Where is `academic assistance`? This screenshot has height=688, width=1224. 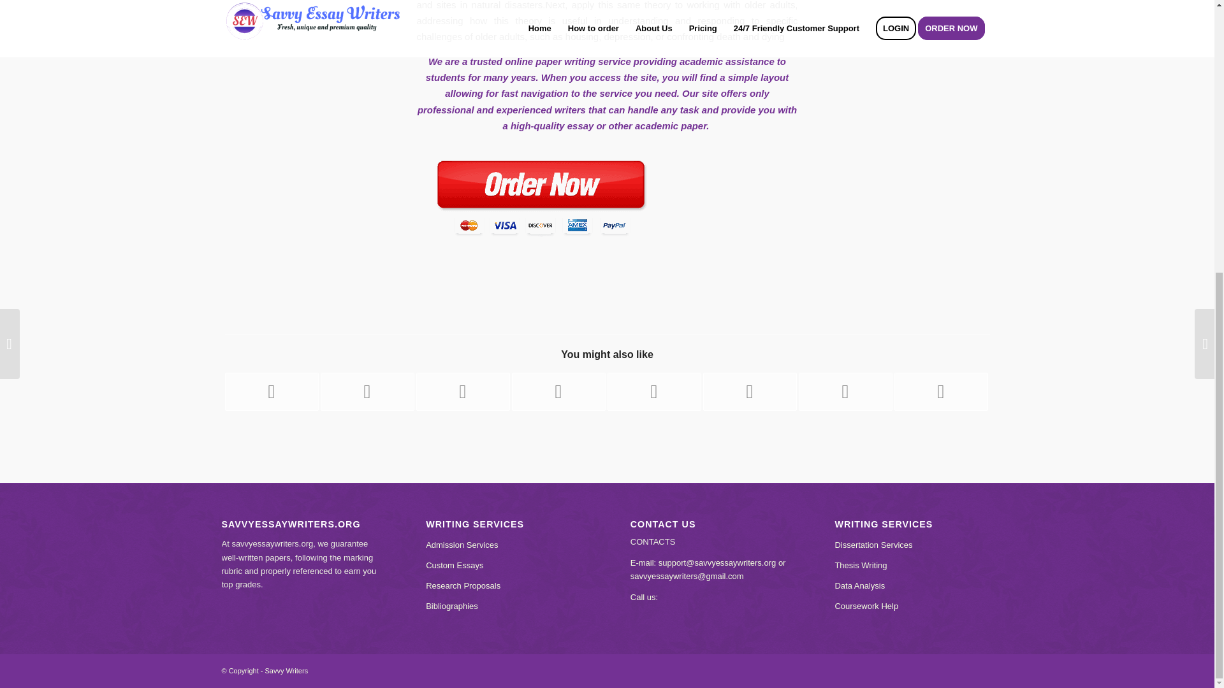 academic assistance is located at coordinates (727, 61).